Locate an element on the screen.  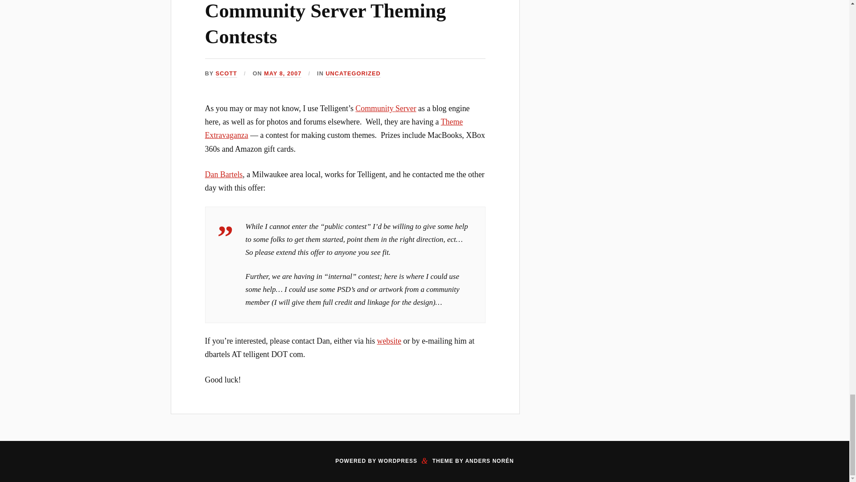
Dan Bartels is located at coordinates (224, 174).